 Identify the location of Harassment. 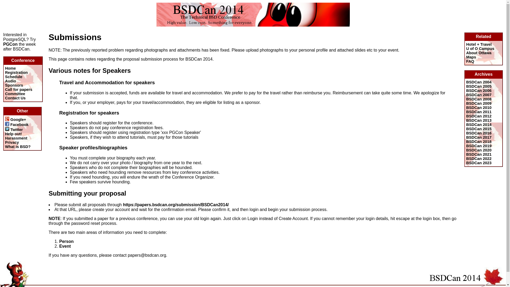
(16, 138).